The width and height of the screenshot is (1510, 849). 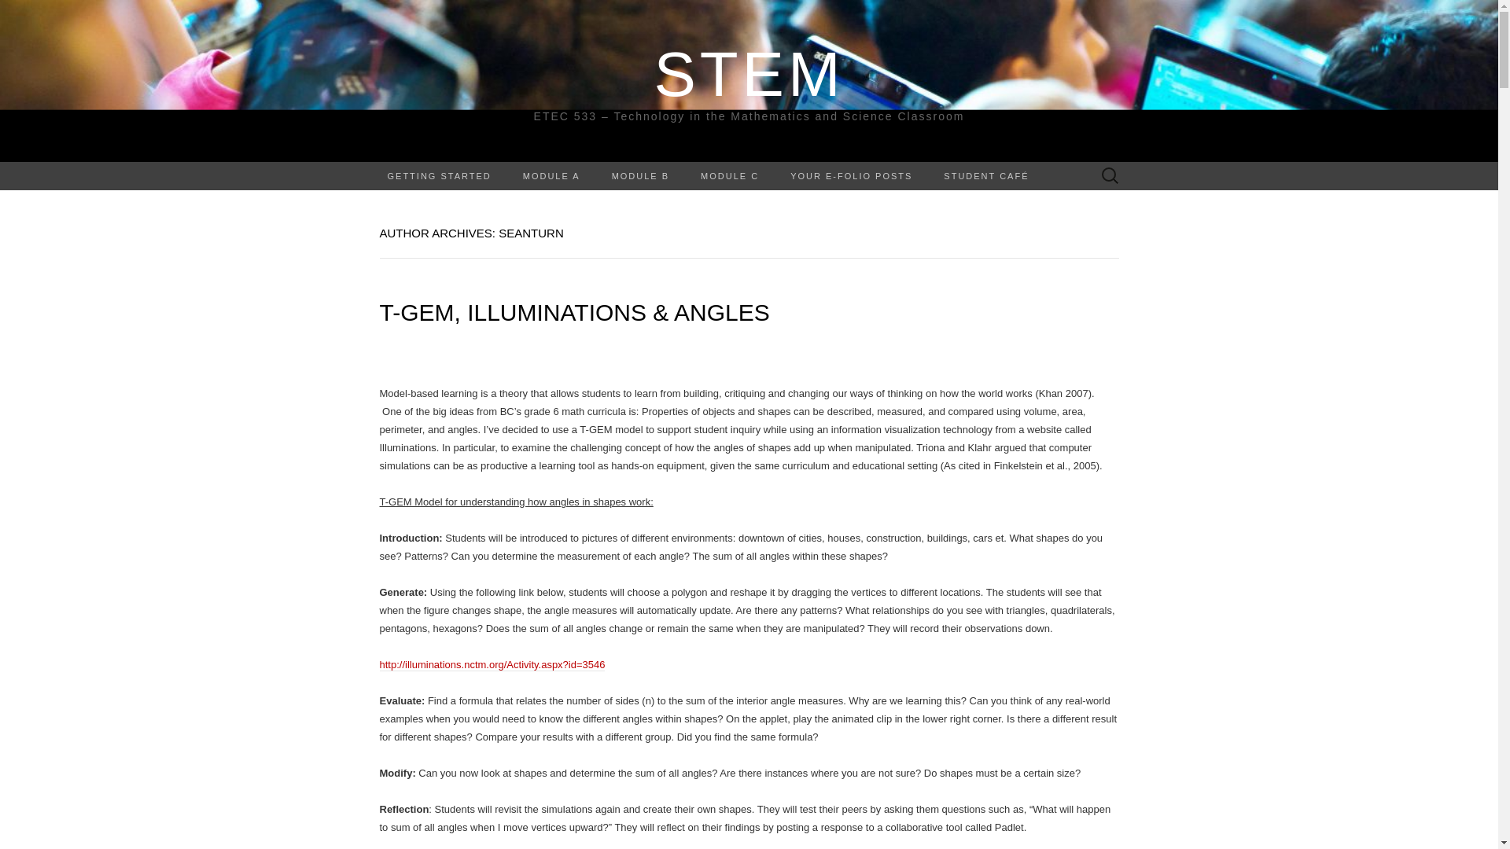 I want to click on Search, so click(x=17, y=13).